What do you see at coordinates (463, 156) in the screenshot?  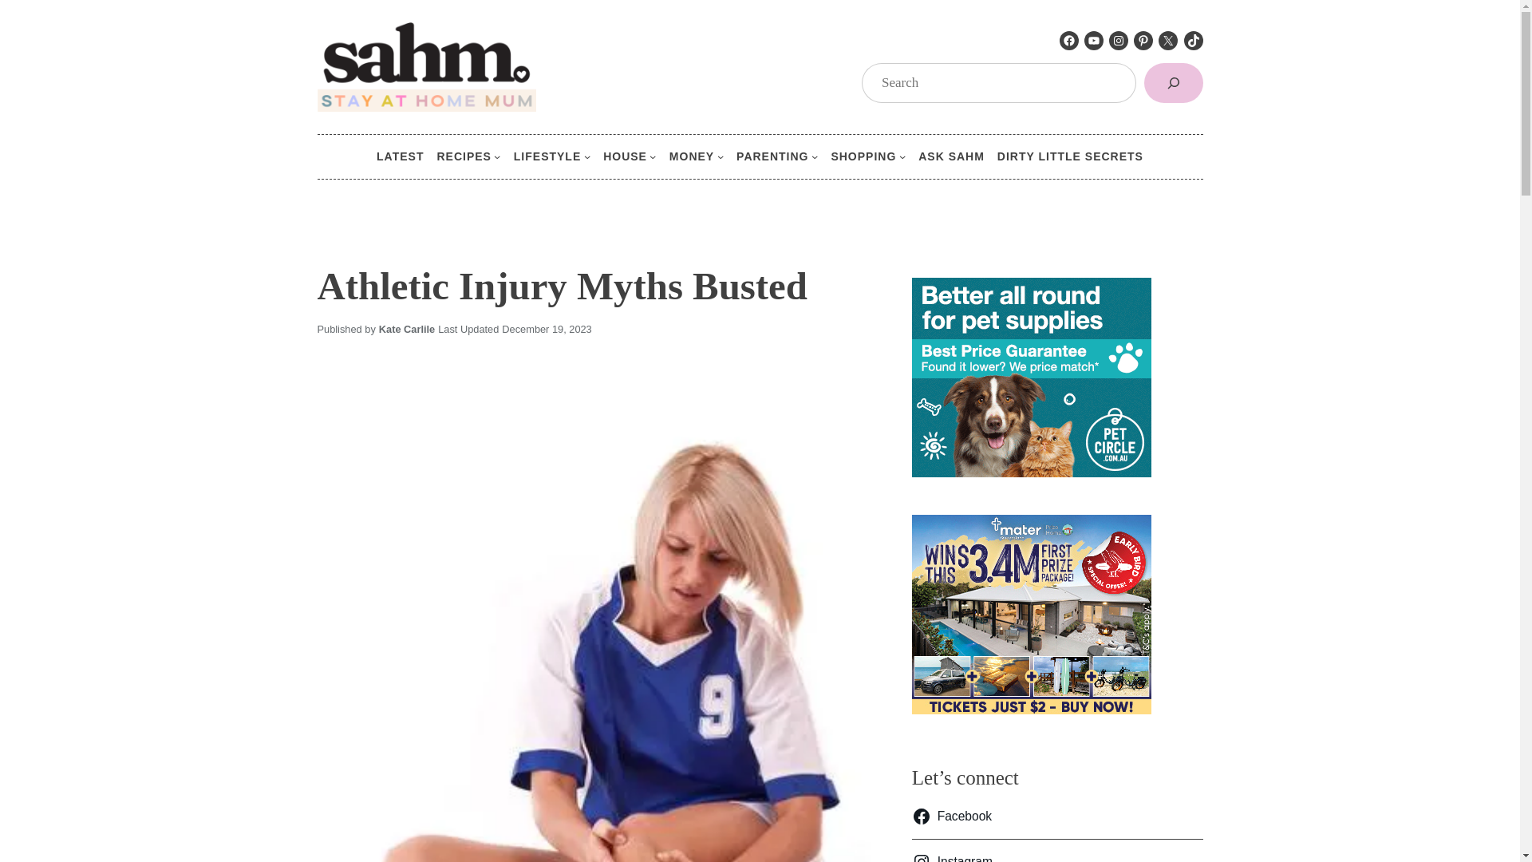 I see `RECIPES` at bounding box center [463, 156].